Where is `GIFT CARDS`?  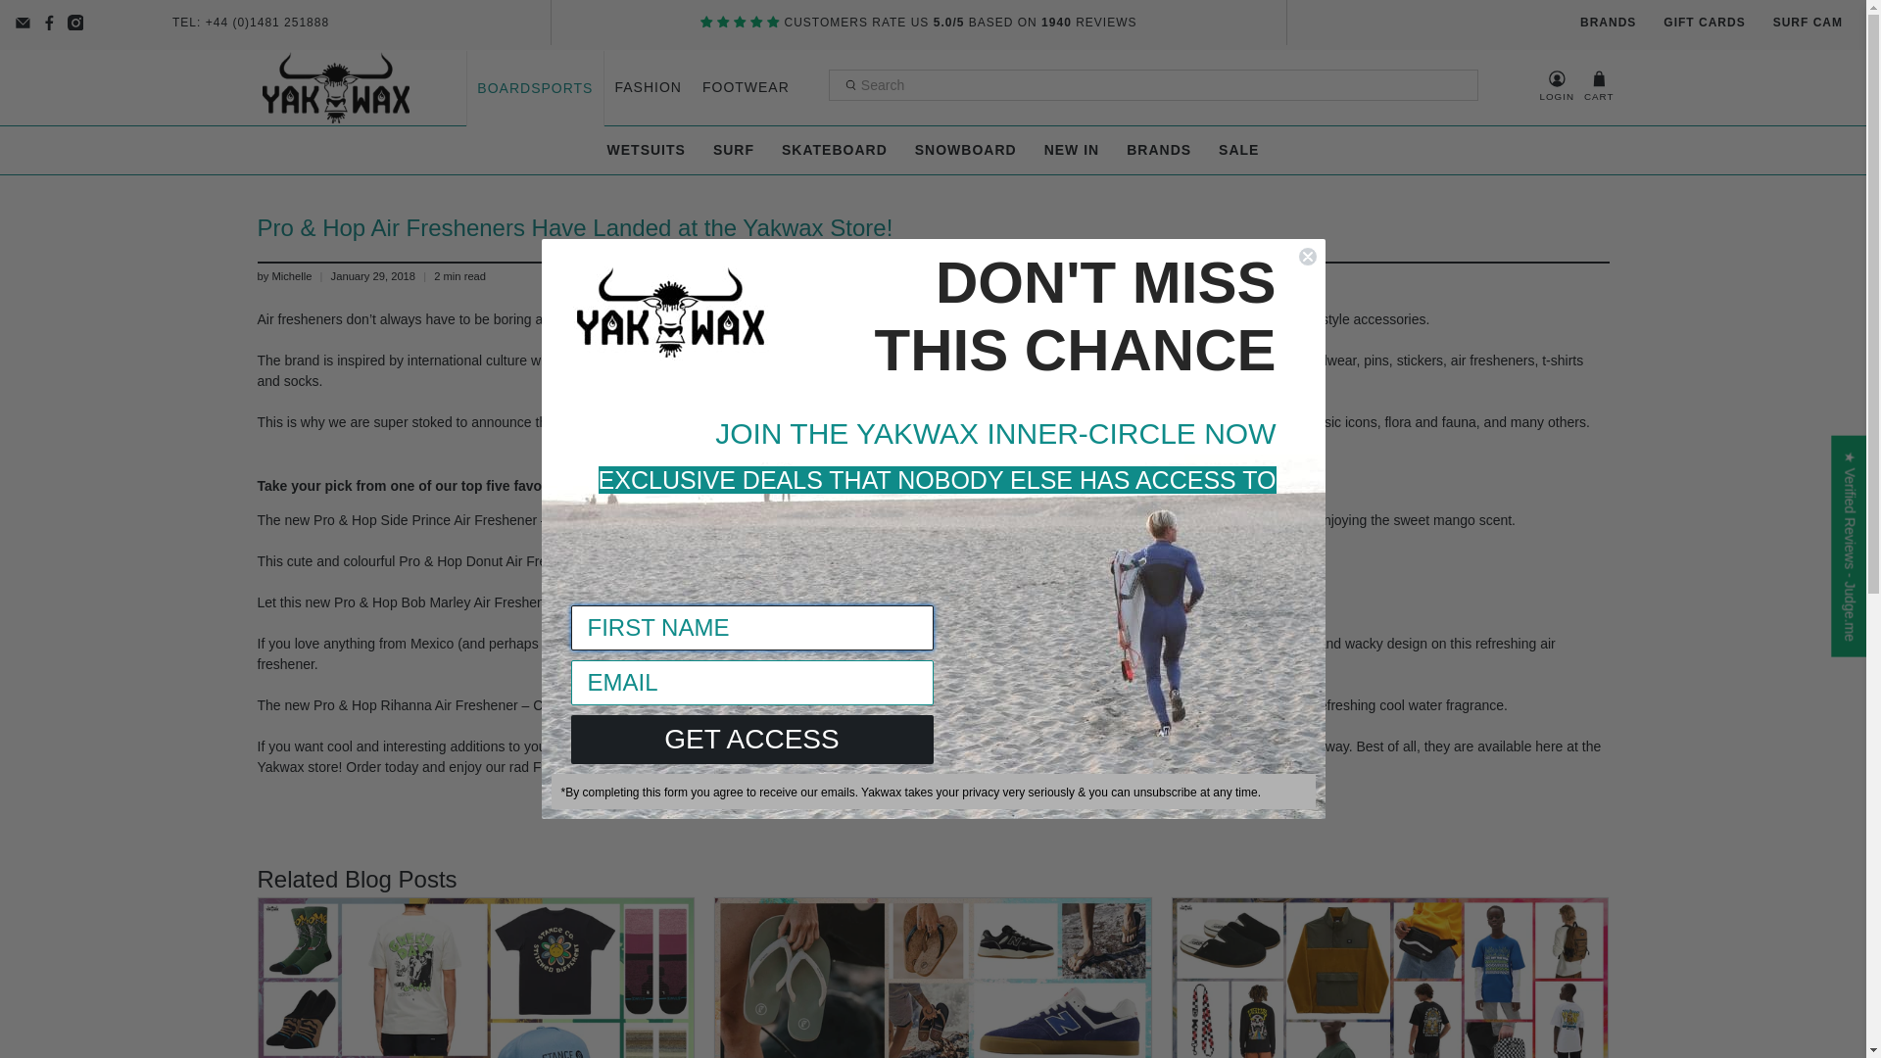 GIFT CARDS is located at coordinates (1704, 23).